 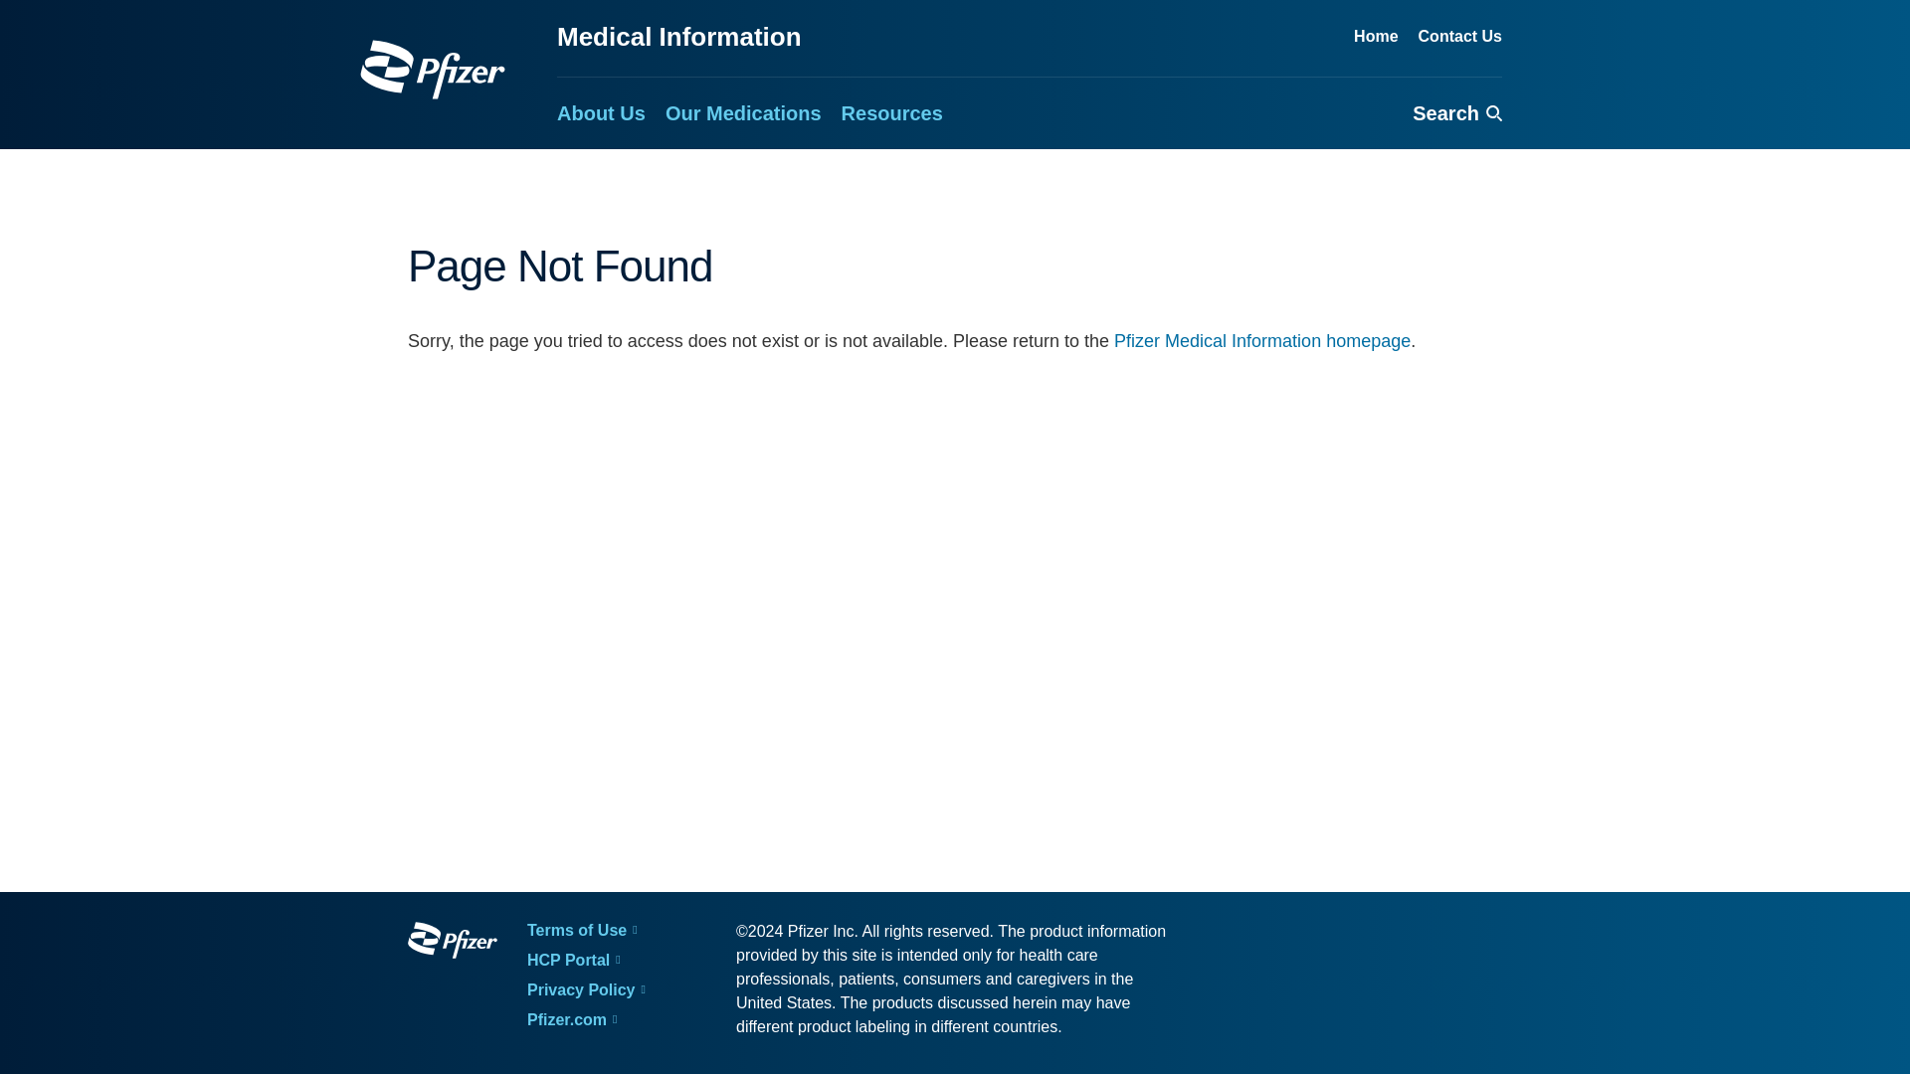 I want to click on Home, so click(x=1376, y=37).